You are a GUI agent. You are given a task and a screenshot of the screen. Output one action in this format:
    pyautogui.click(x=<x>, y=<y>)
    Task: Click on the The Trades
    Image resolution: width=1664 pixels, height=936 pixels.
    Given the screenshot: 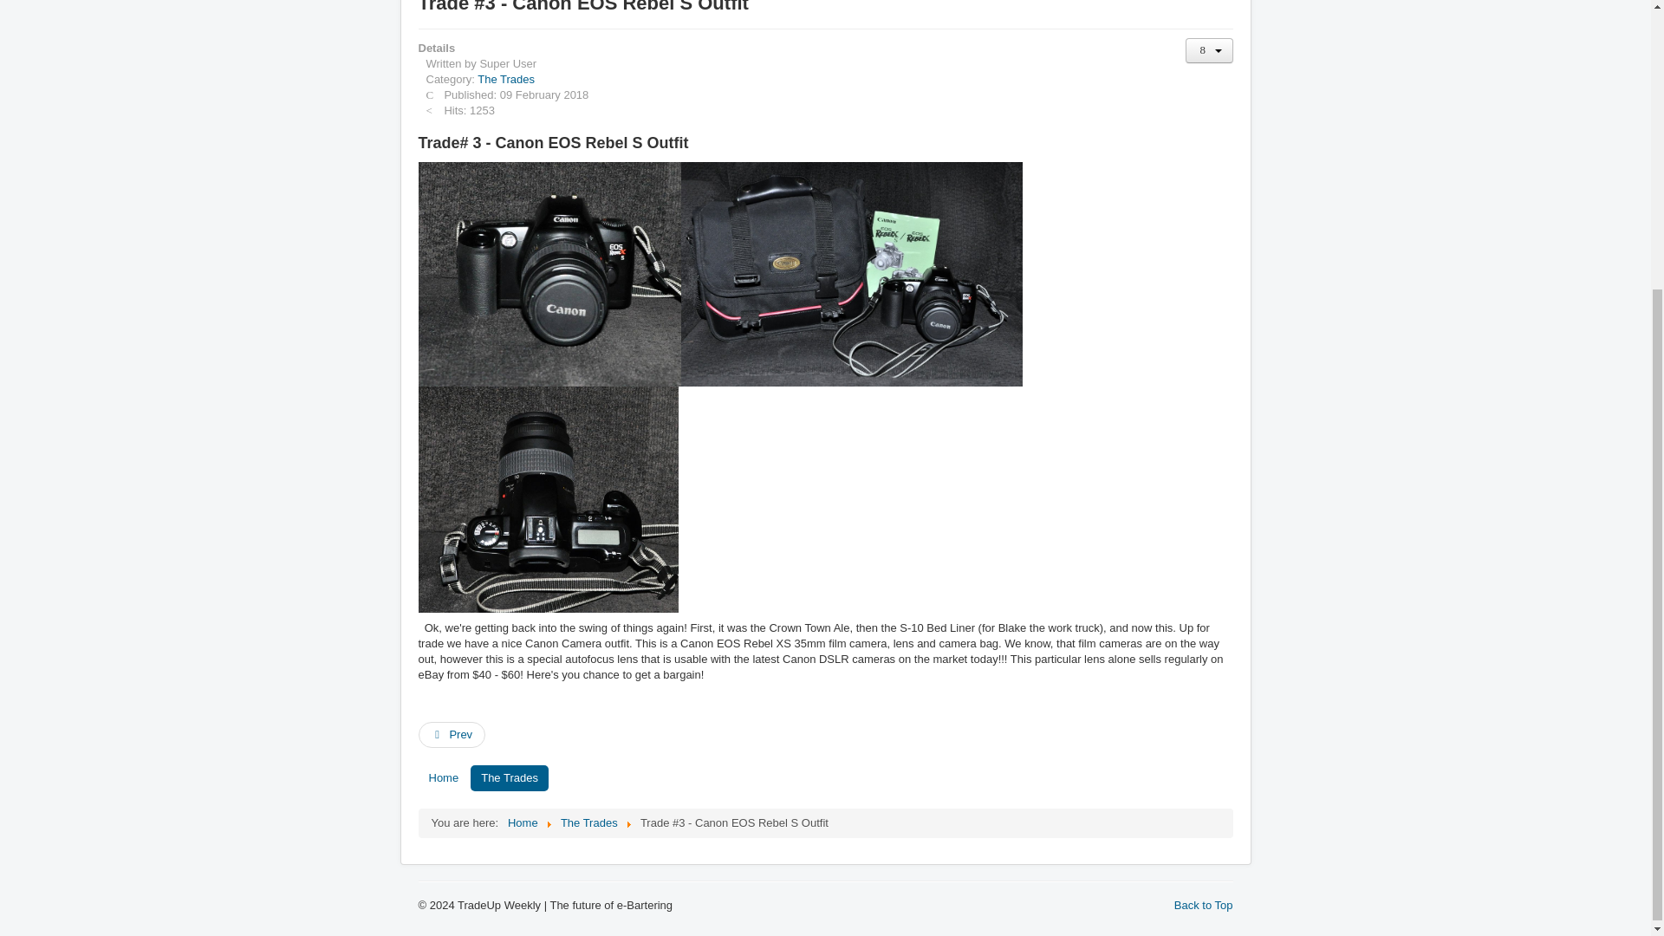 What is the action you would take?
    pyautogui.click(x=510, y=778)
    